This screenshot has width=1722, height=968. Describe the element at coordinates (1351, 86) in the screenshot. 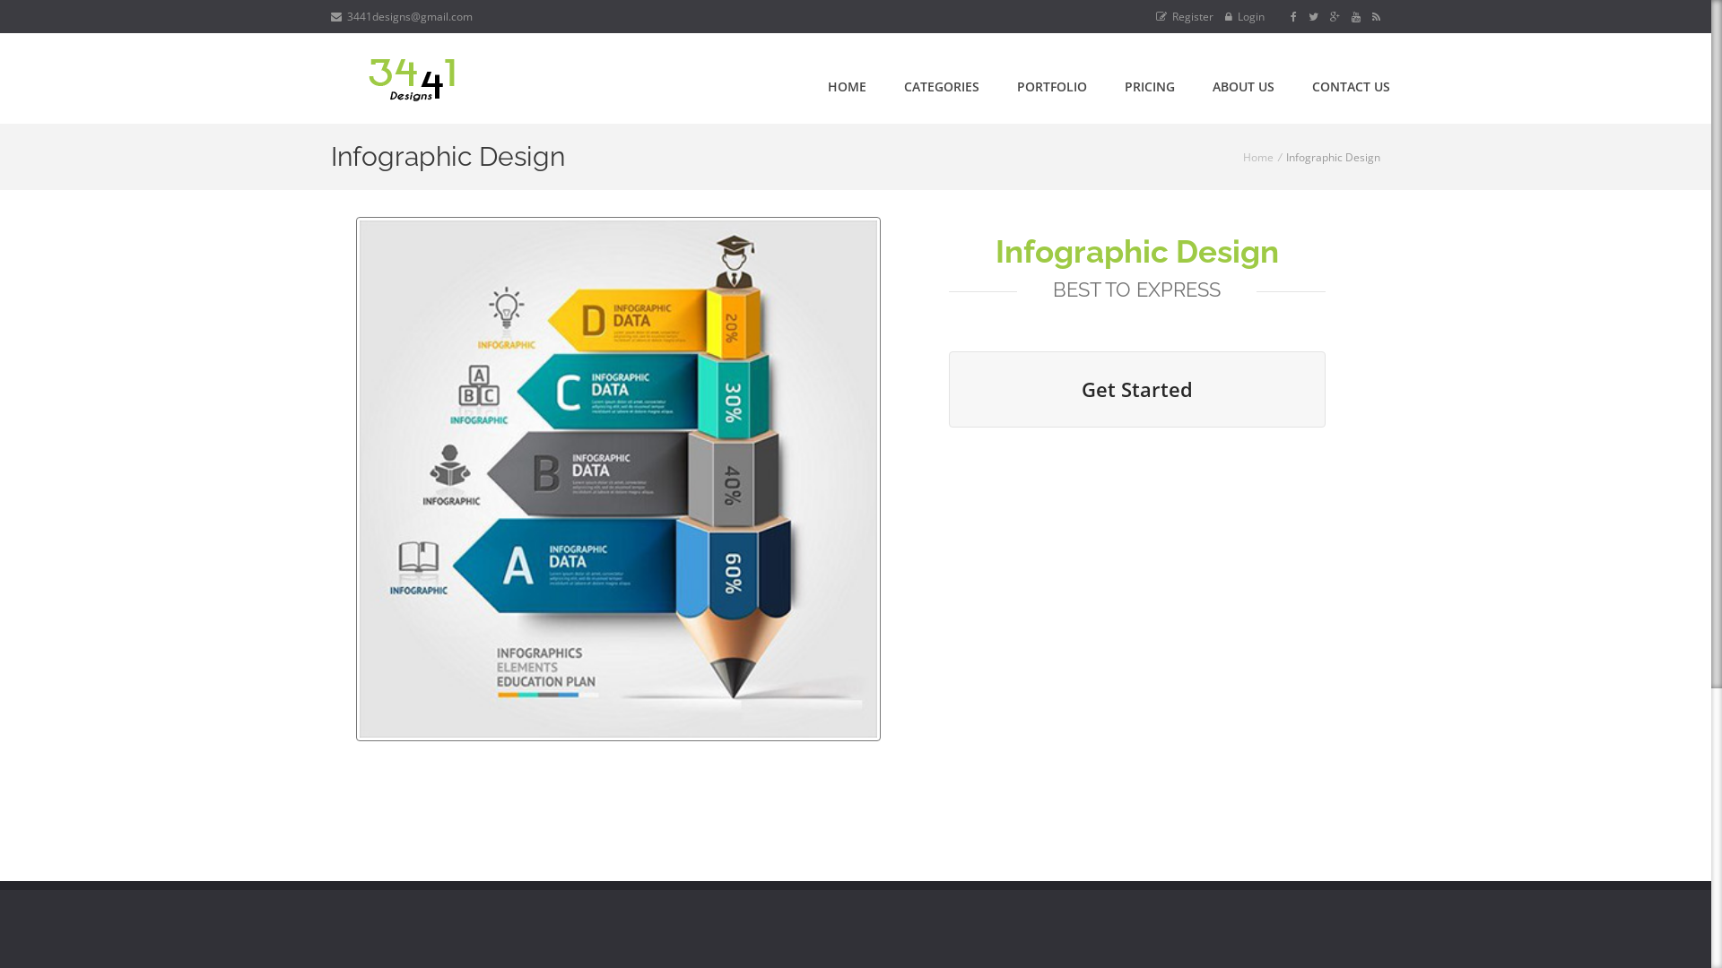

I see `CONTACT US` at that location.